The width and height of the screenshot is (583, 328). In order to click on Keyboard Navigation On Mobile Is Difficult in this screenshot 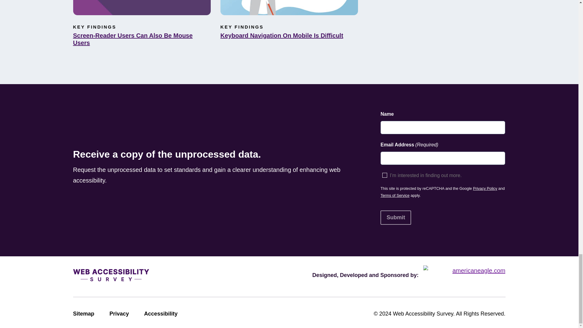, I will do `click(289, 35)`.